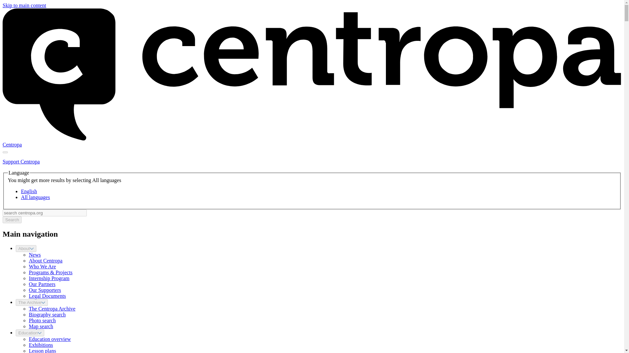 The height and width of the screenshot is (353, 629). I want to click on Legal Documents, so click(47, 296).